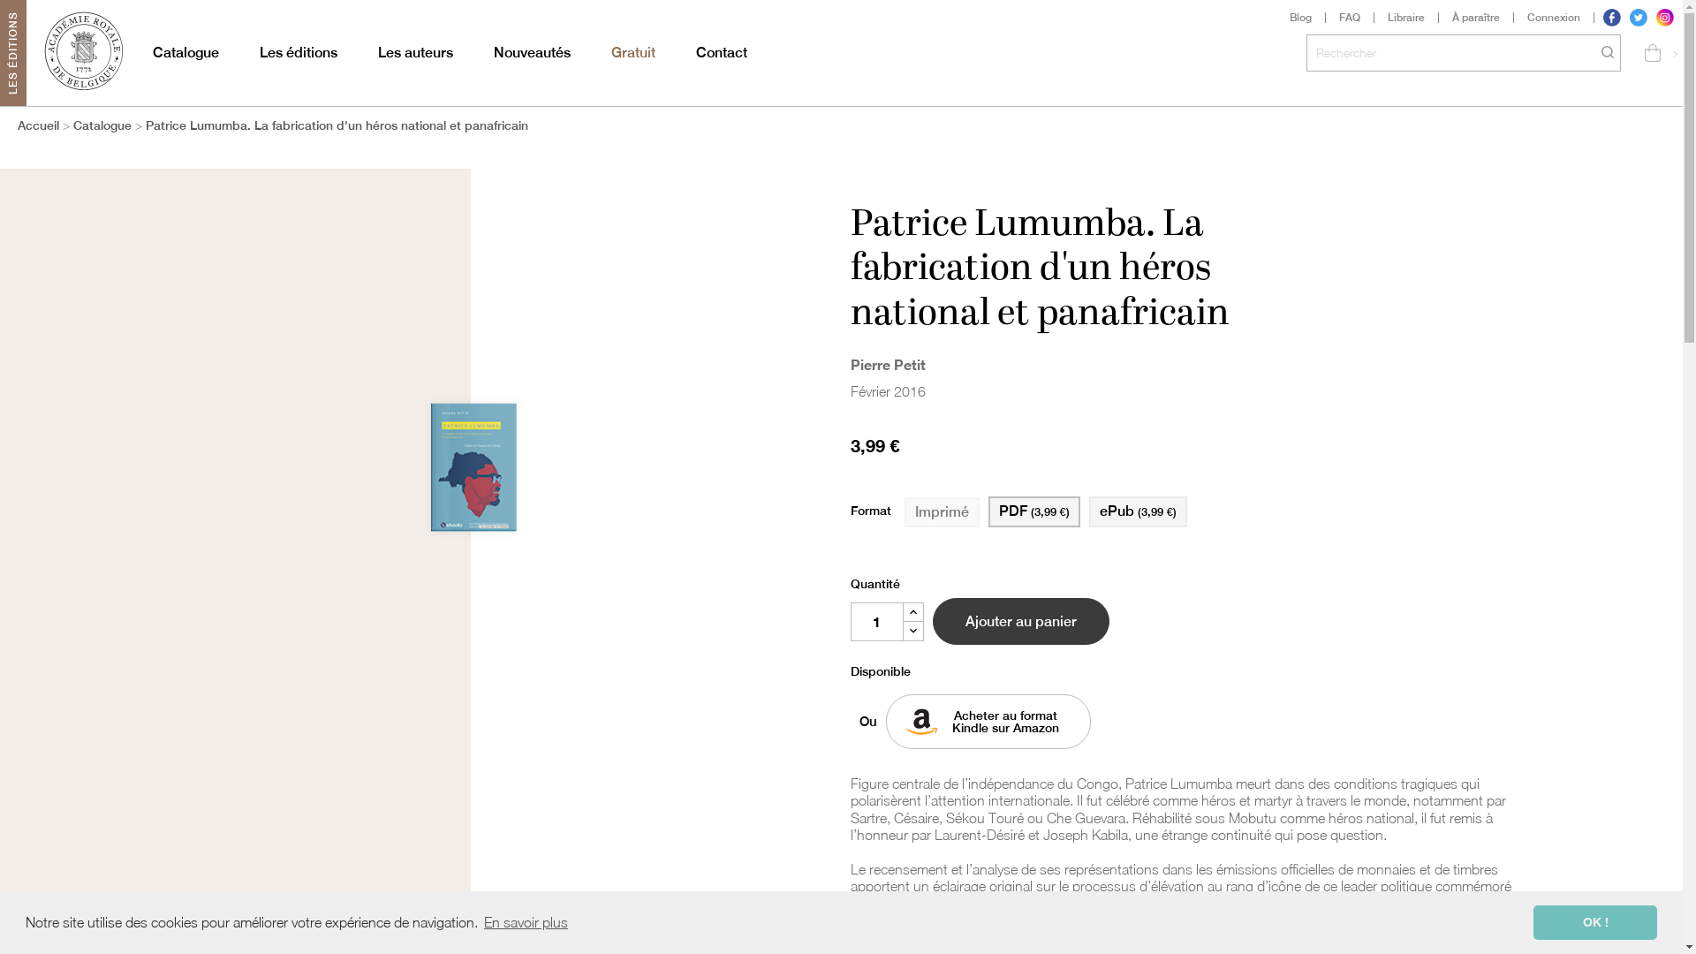  I want to click on Blog, so click(1301, 18).